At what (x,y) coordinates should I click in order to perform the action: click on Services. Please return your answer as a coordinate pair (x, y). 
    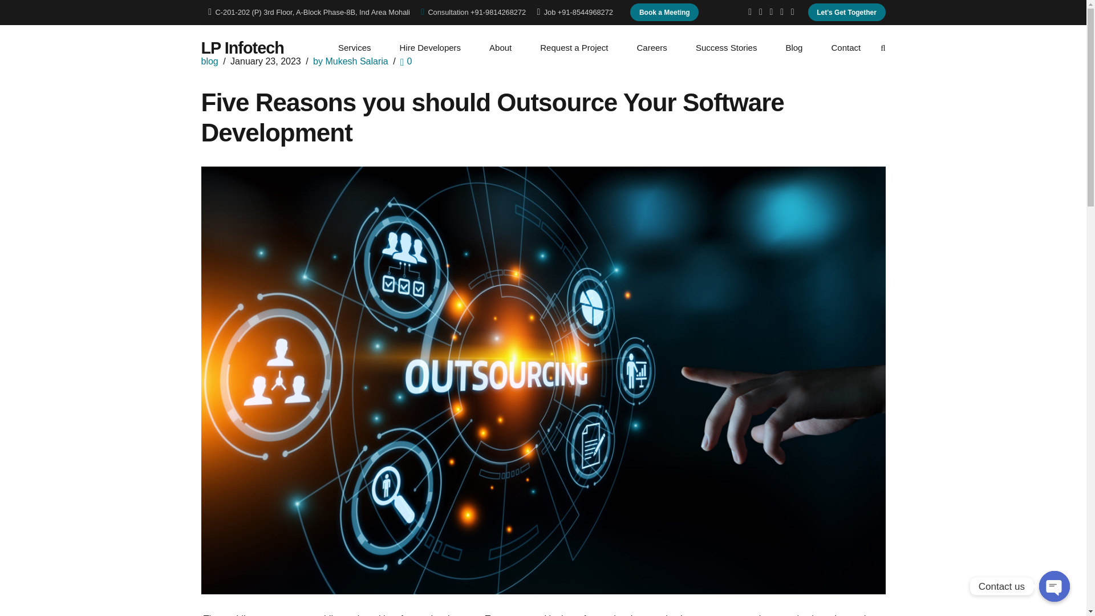
    Looking at the image, I should click on (354, 47).